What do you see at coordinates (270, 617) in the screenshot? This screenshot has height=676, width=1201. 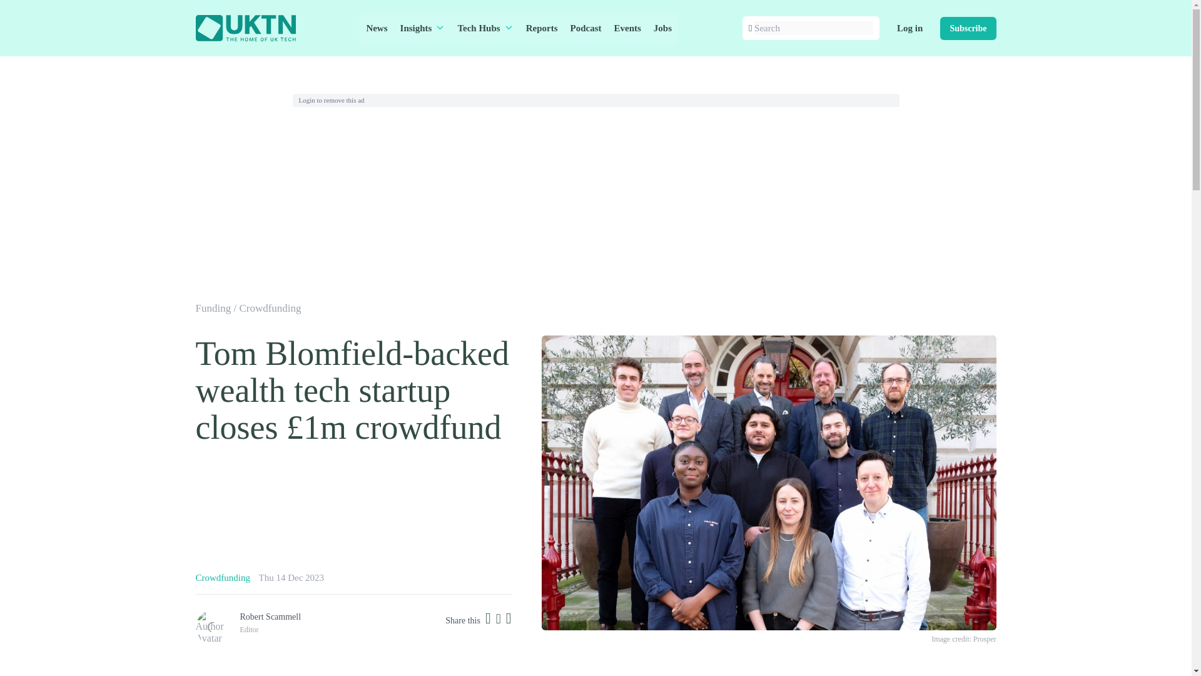 I see `Posts by Robert Scammell` at bounding box center [270, 617].